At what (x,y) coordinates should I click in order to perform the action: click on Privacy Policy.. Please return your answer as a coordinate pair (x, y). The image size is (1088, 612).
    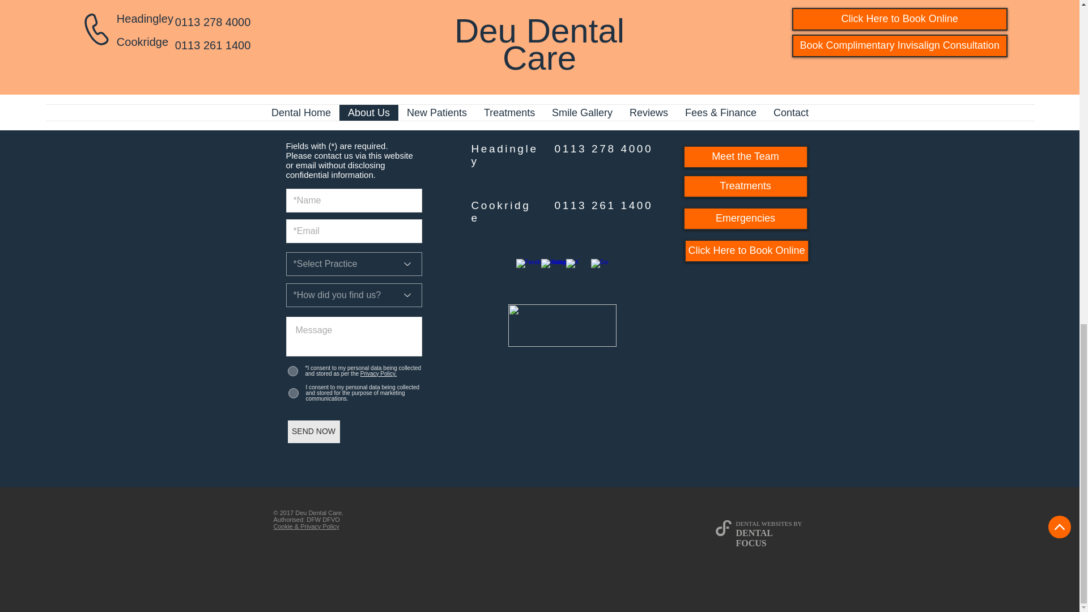
    Looking at the image, I should click on (377, 374).